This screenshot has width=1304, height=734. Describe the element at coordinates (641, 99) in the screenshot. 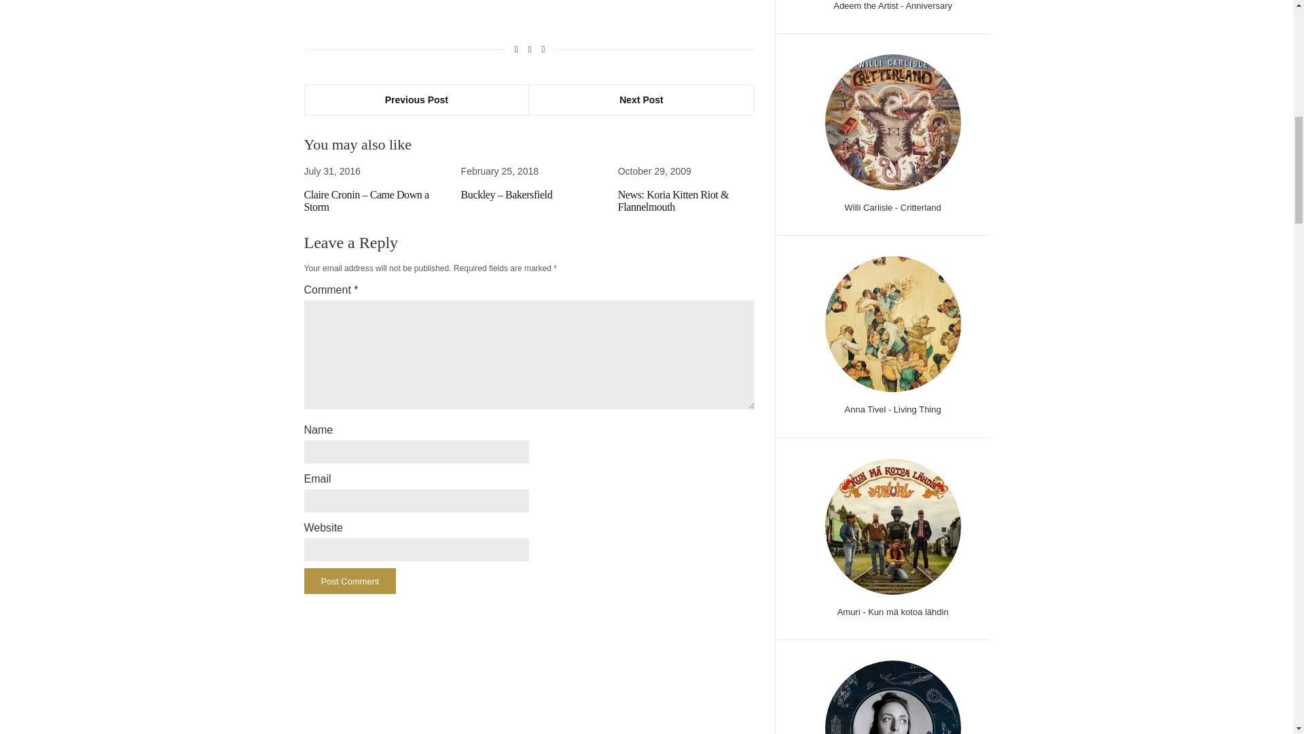

I see `Next Post` at that location.